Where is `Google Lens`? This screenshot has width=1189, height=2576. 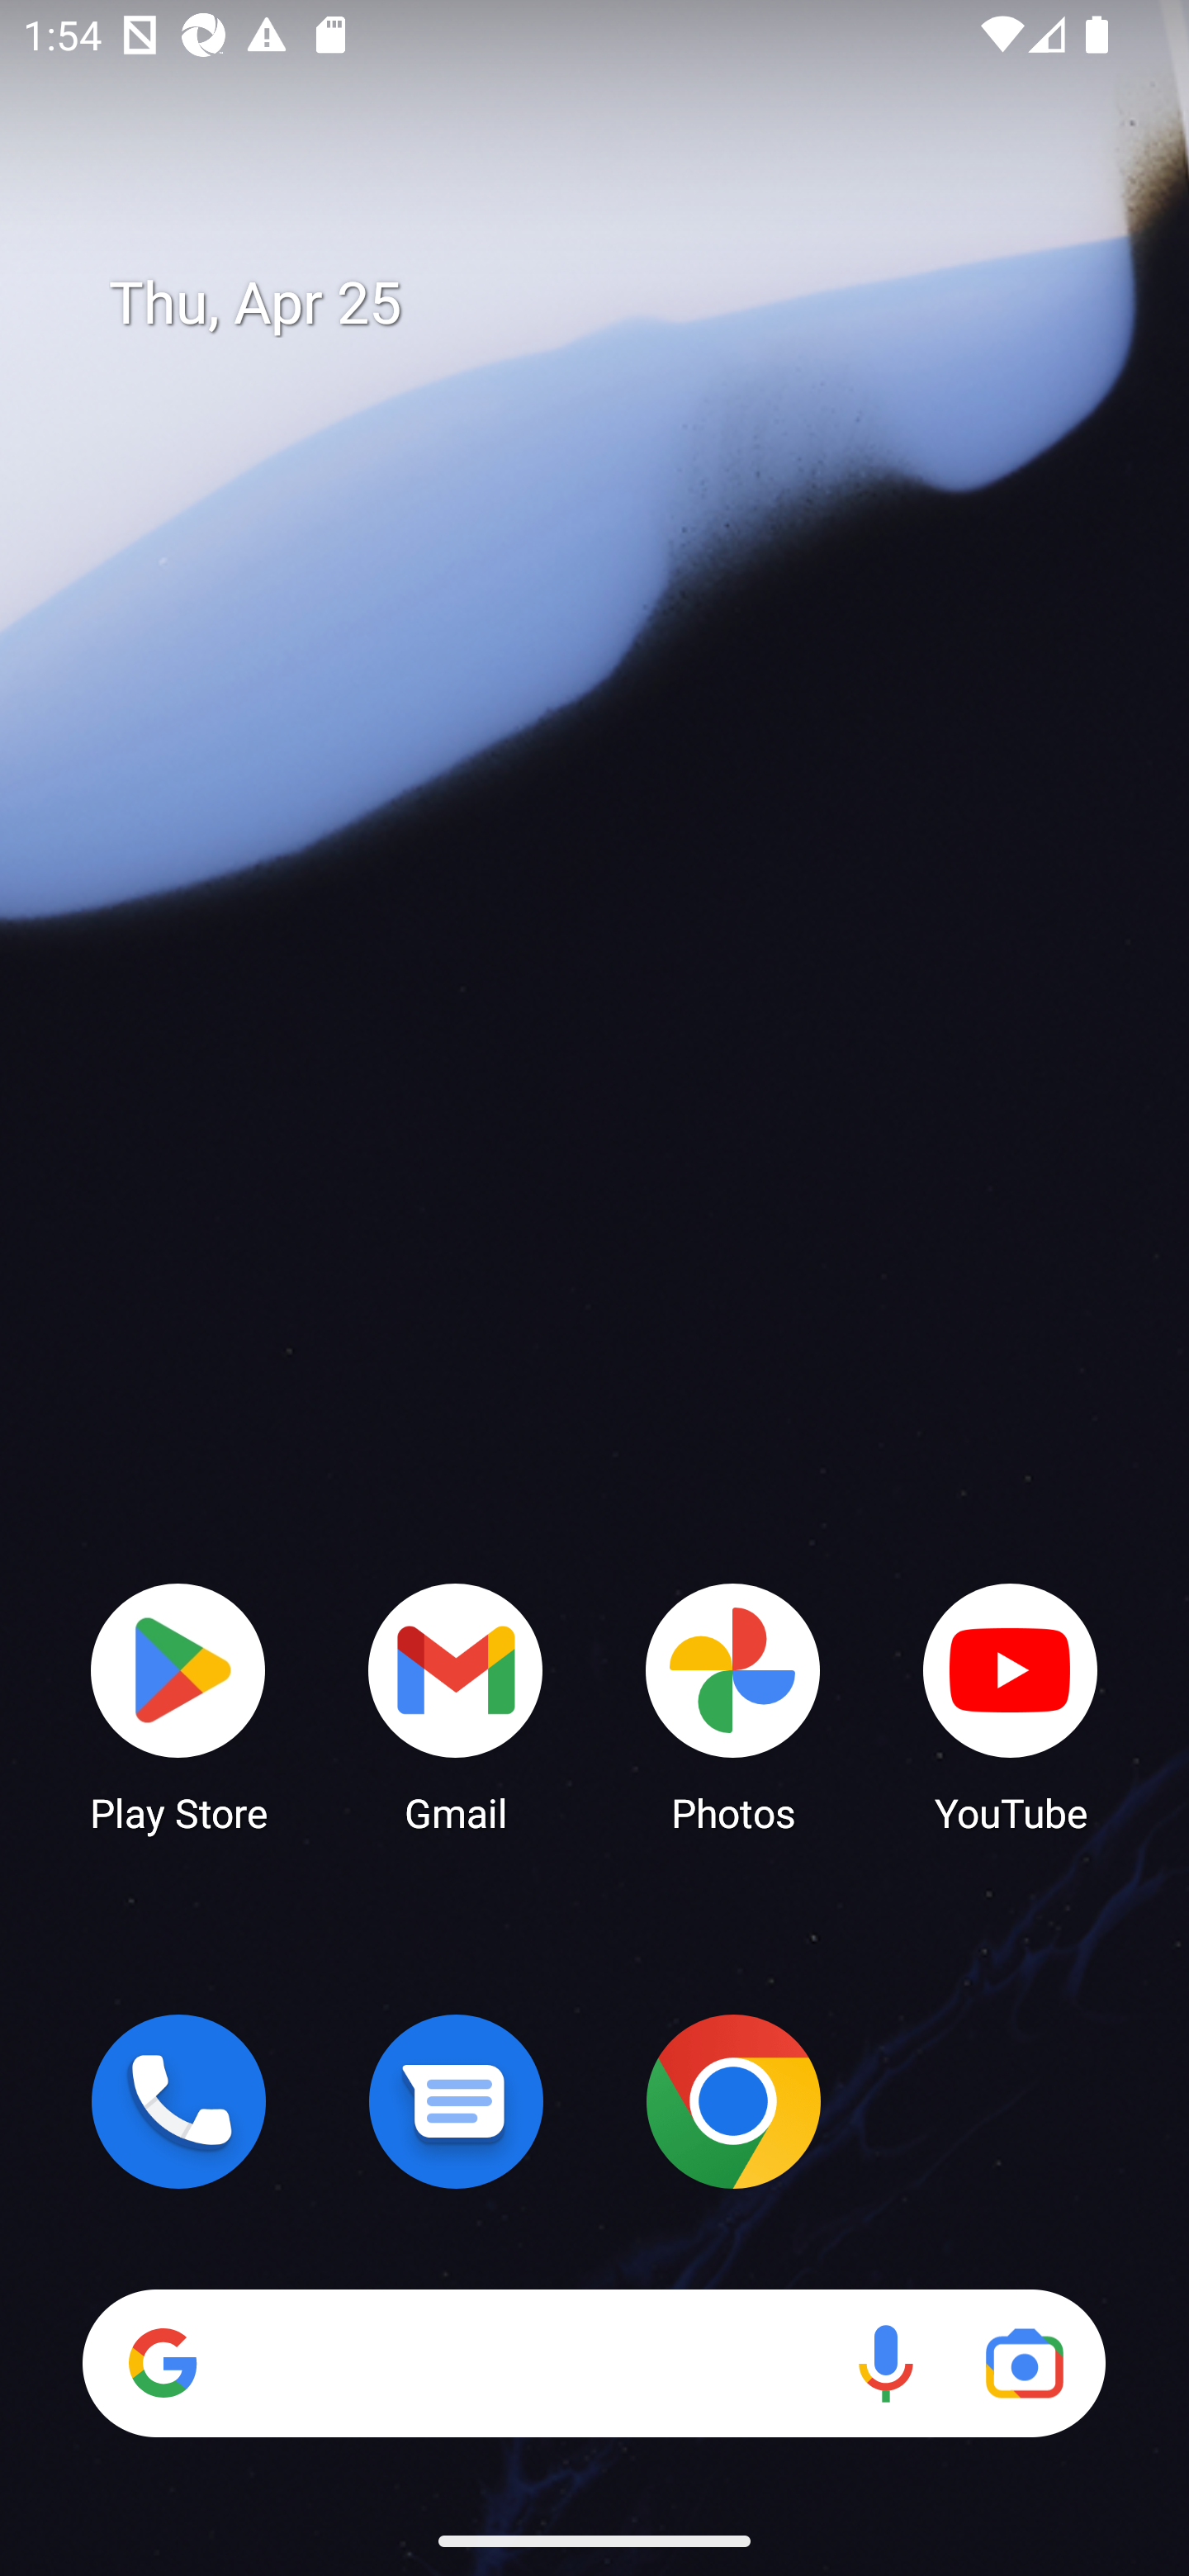
Google Lens is located at coordinates (1024, 2363).